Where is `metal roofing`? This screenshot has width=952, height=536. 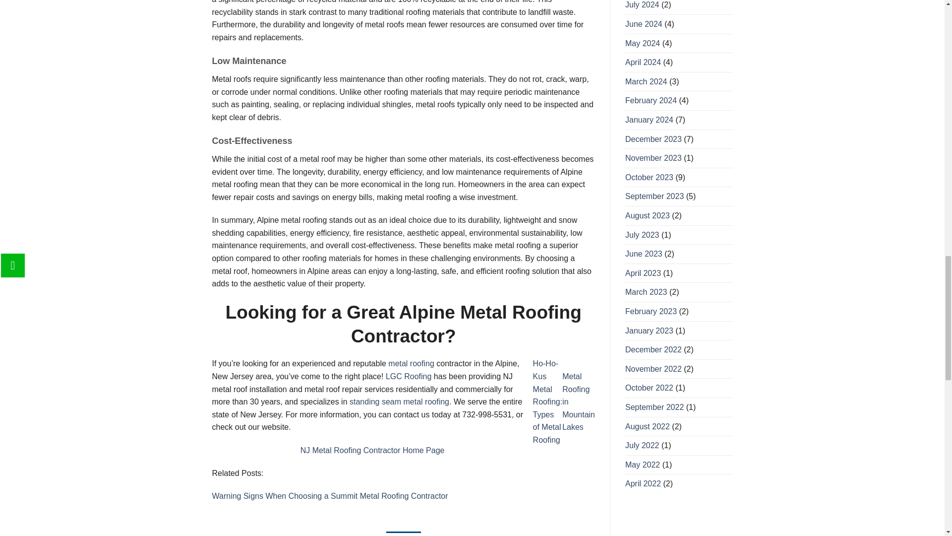
metal roofing is located at coordinates (411, 363).